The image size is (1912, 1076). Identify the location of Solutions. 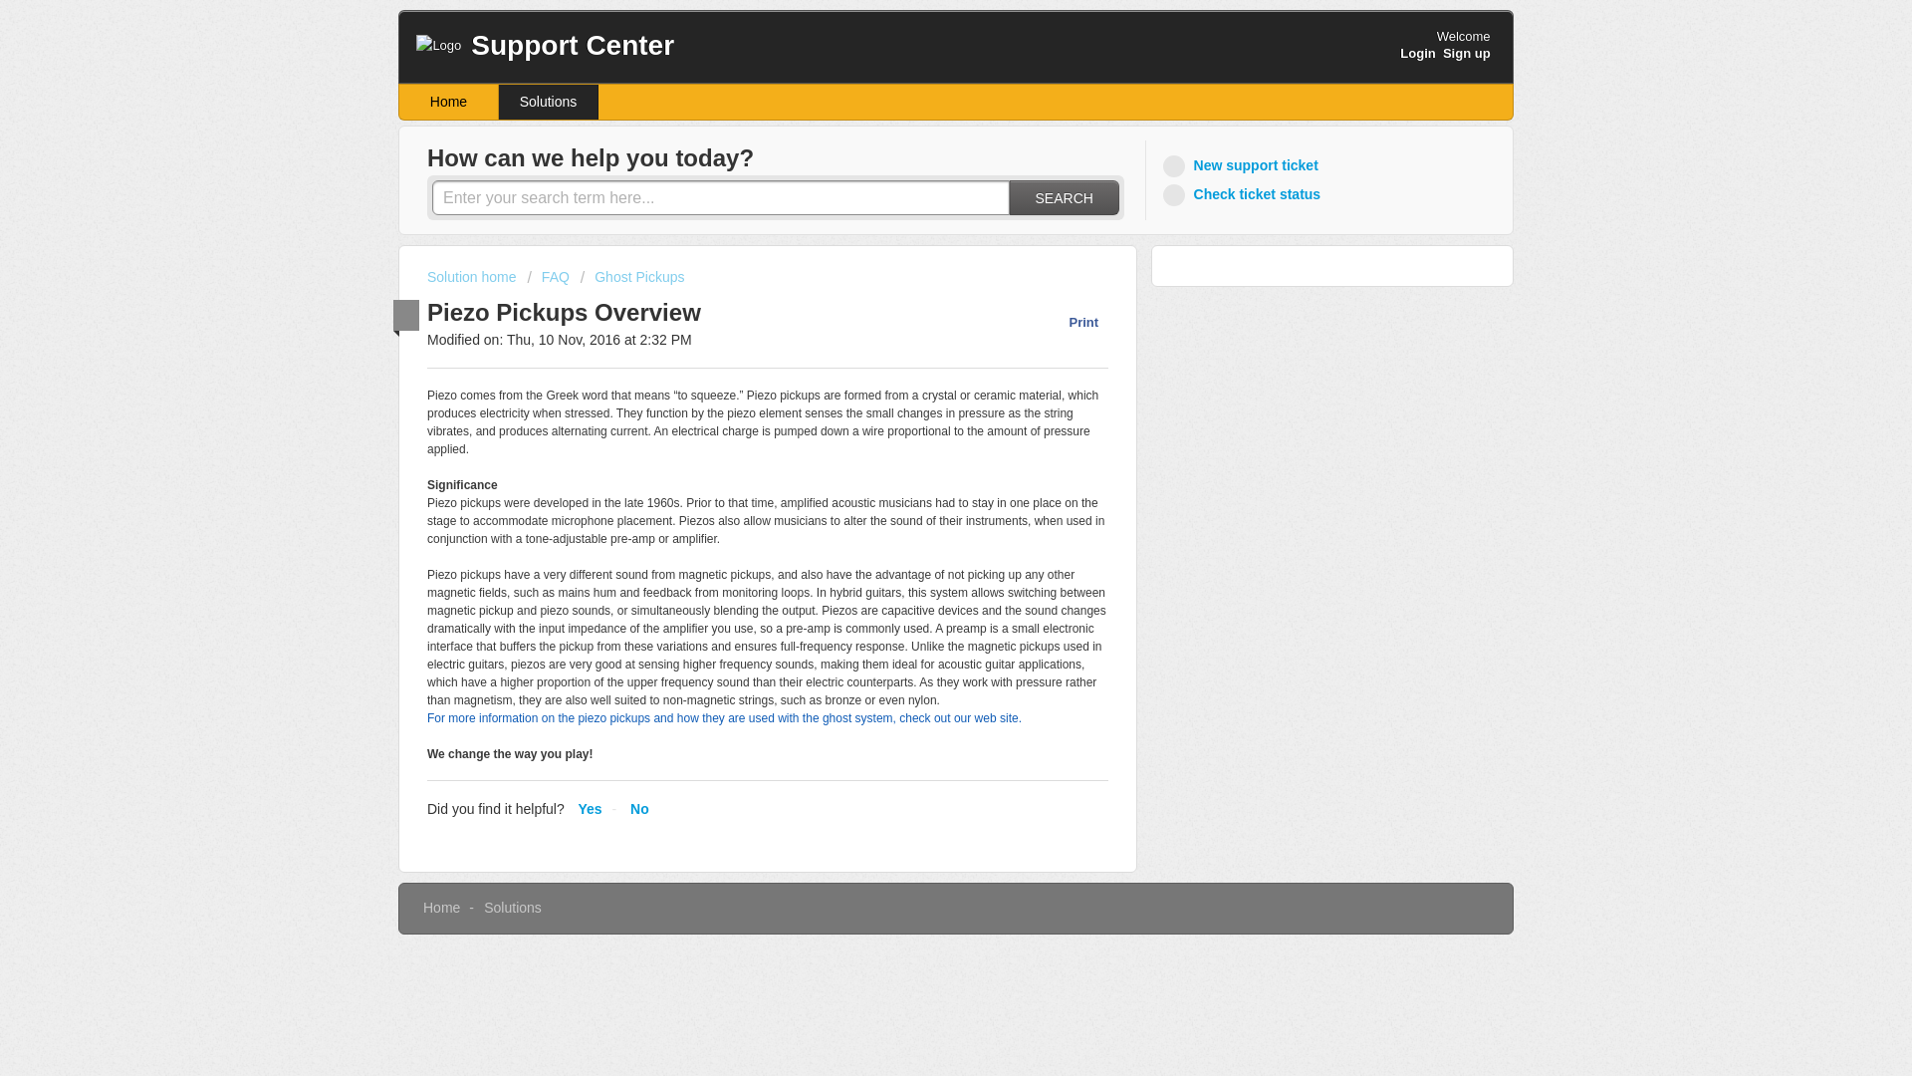
(548, 102).